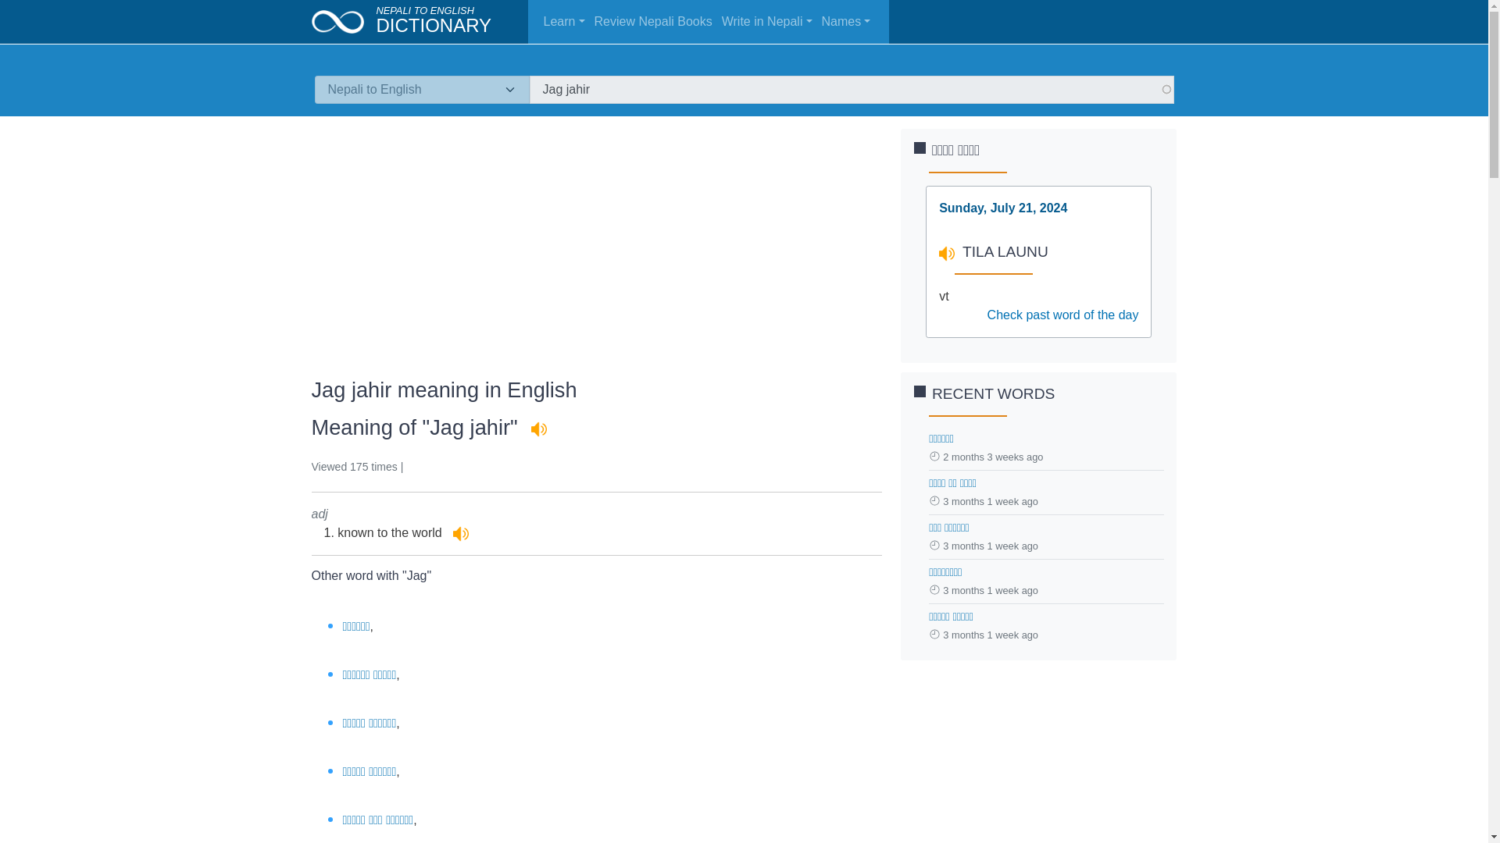 The height and width of the screenshot is (843, 1500). I want to click on Advertisement, so click(595, 237).